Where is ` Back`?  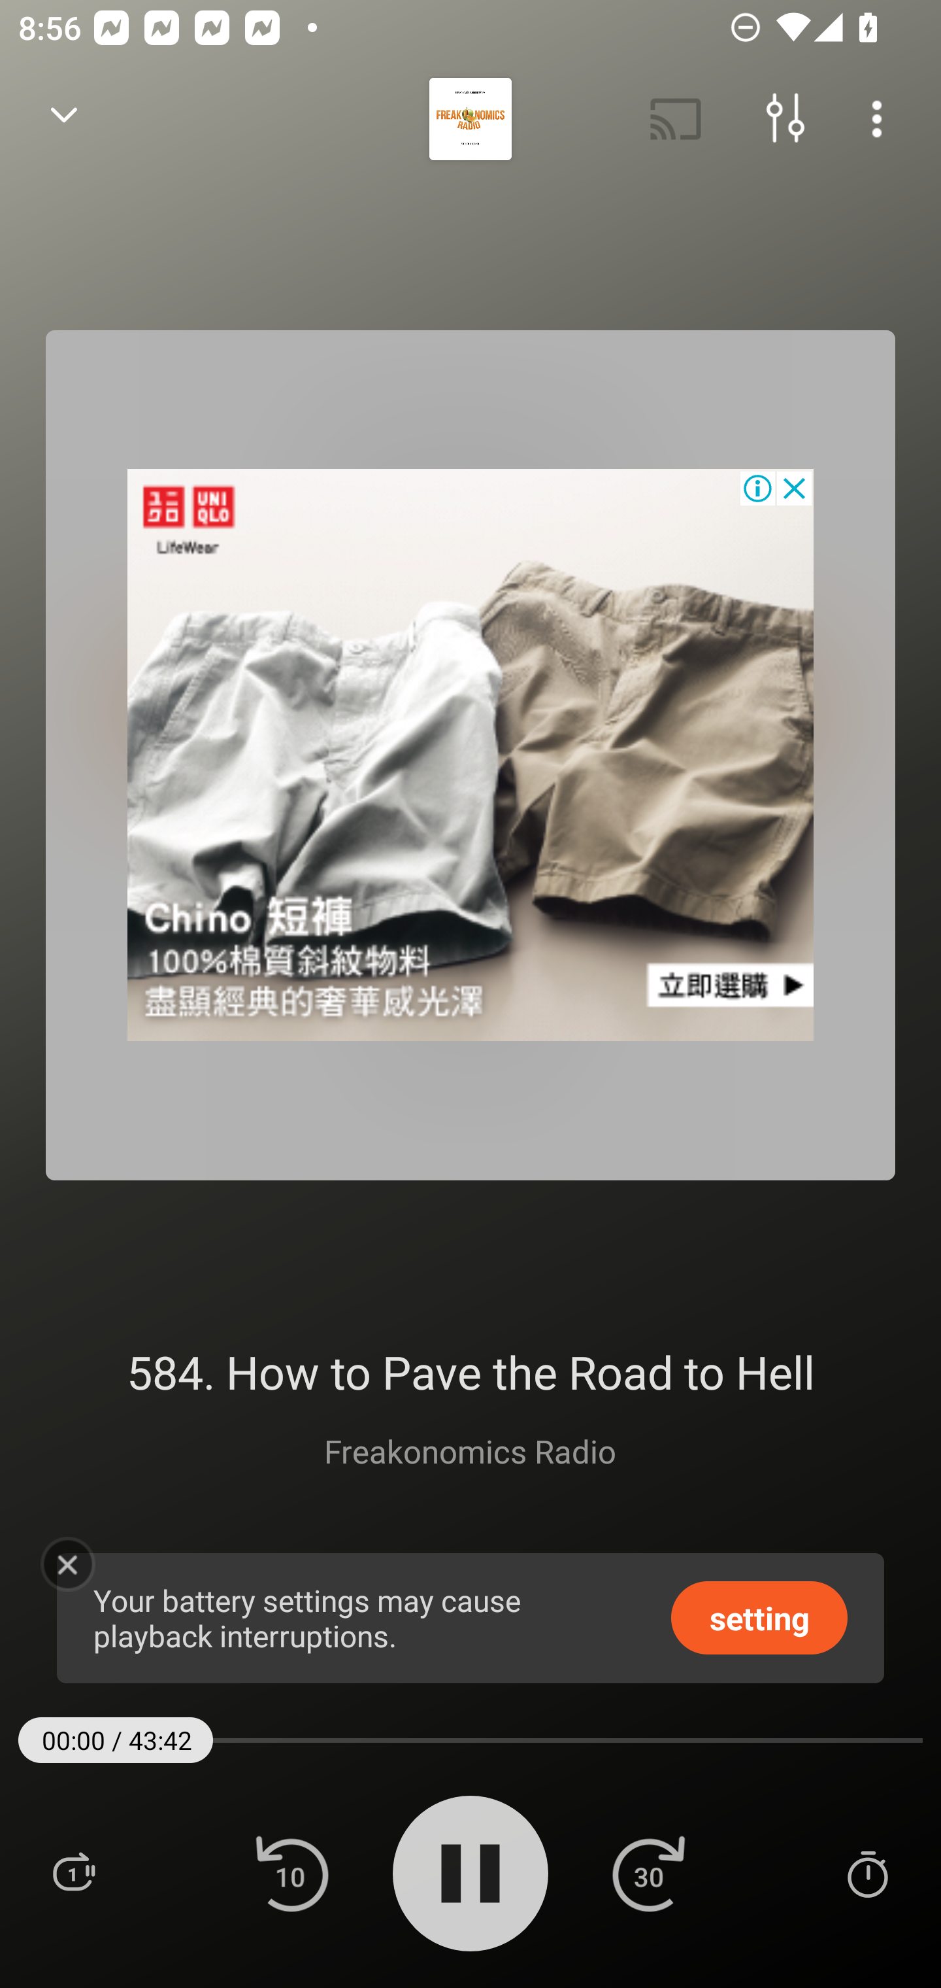
 Back is located at coordinates (64, 119).